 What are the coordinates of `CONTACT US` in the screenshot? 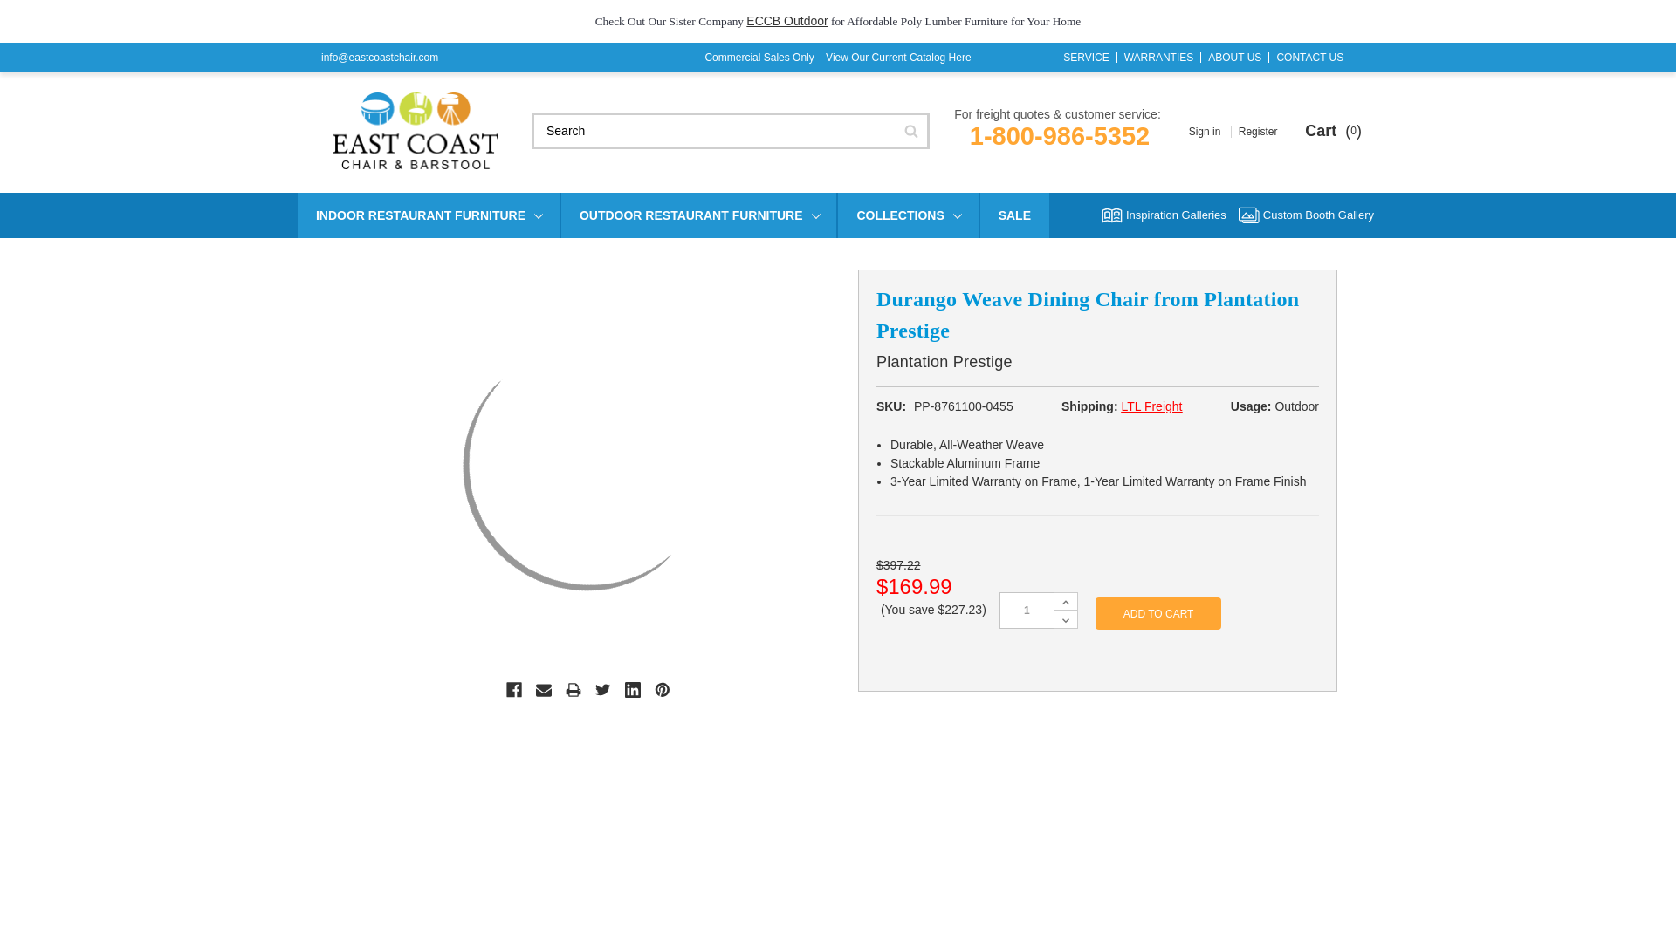 It's located at (1309, 58).